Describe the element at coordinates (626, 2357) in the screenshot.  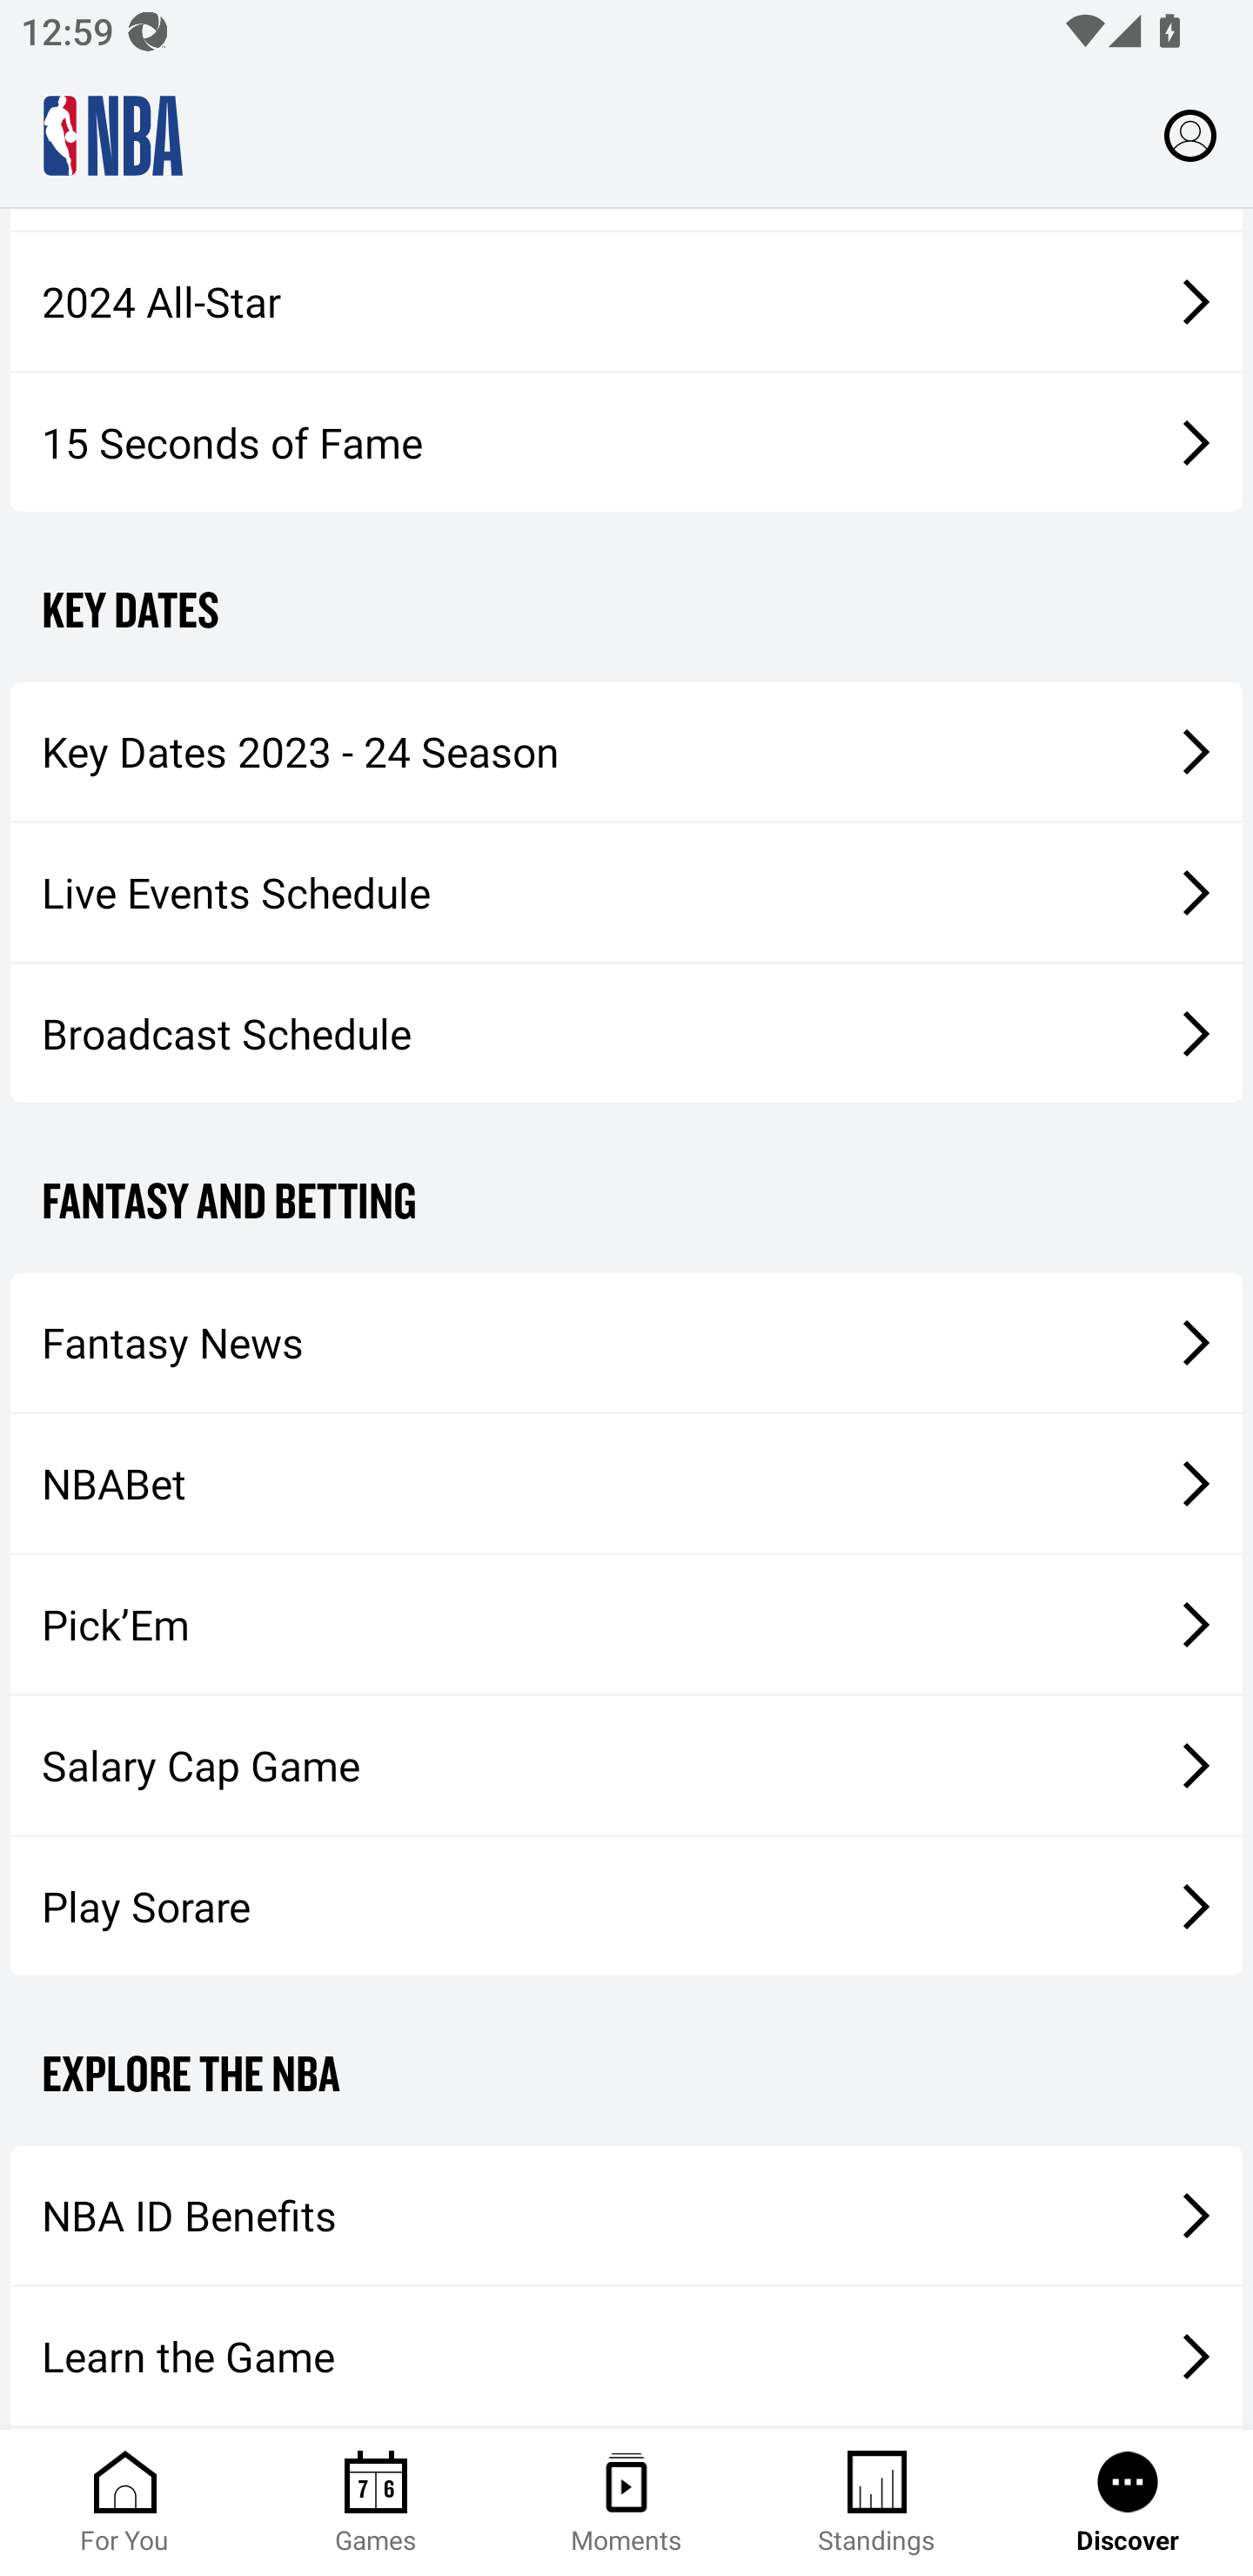
I see `Learn the Game` at that location.